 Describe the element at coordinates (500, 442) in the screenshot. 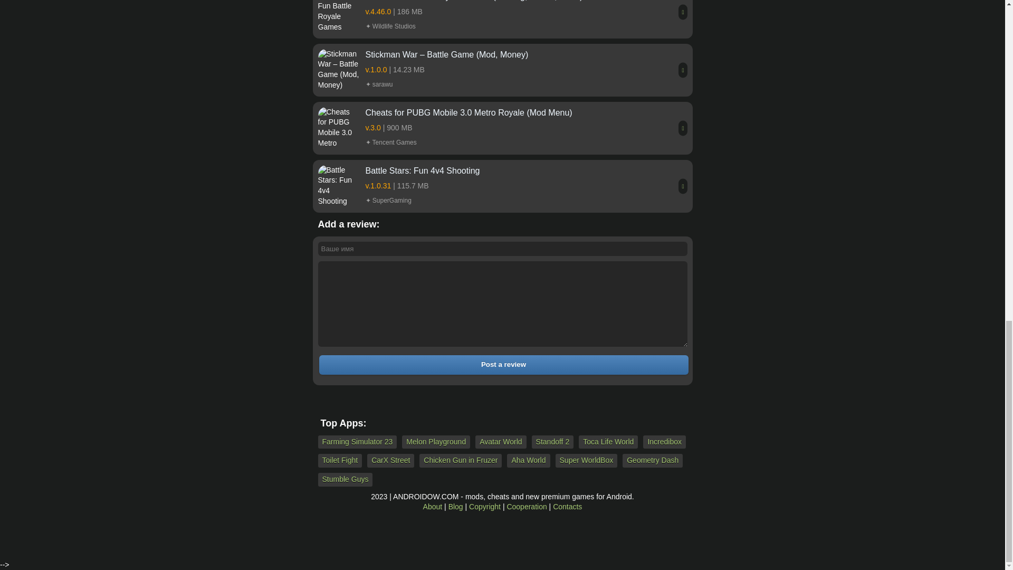

I see `Avatar World` at that location.